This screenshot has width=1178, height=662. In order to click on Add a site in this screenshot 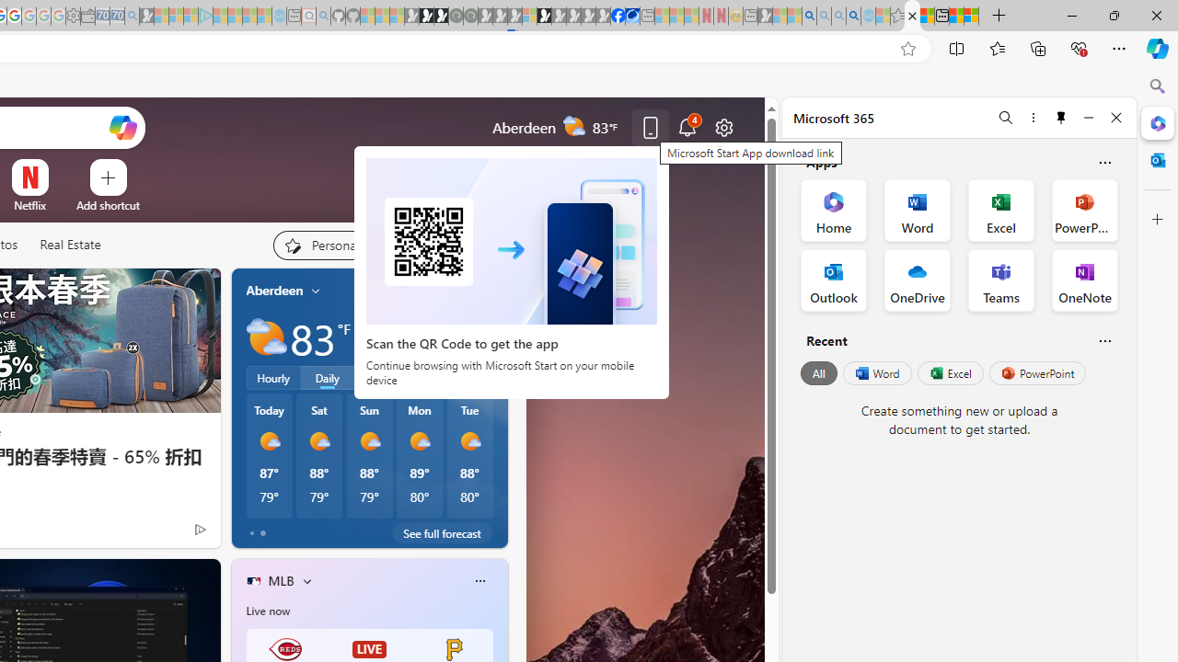, I will do `click(109, 205)`.